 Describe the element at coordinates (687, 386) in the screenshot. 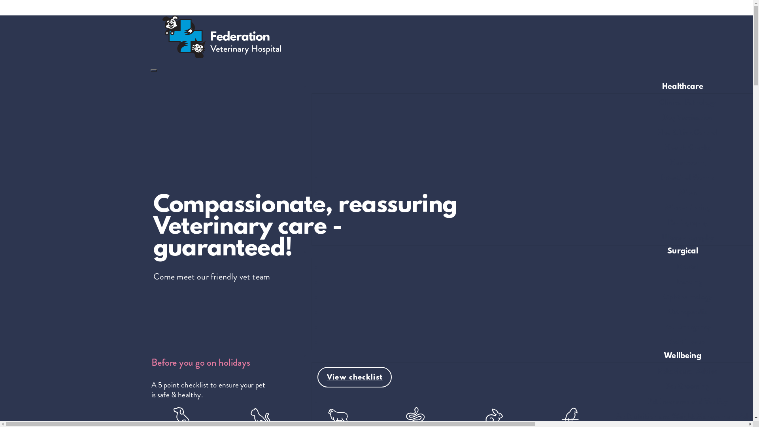

I see `Pet Grooming` at that location.